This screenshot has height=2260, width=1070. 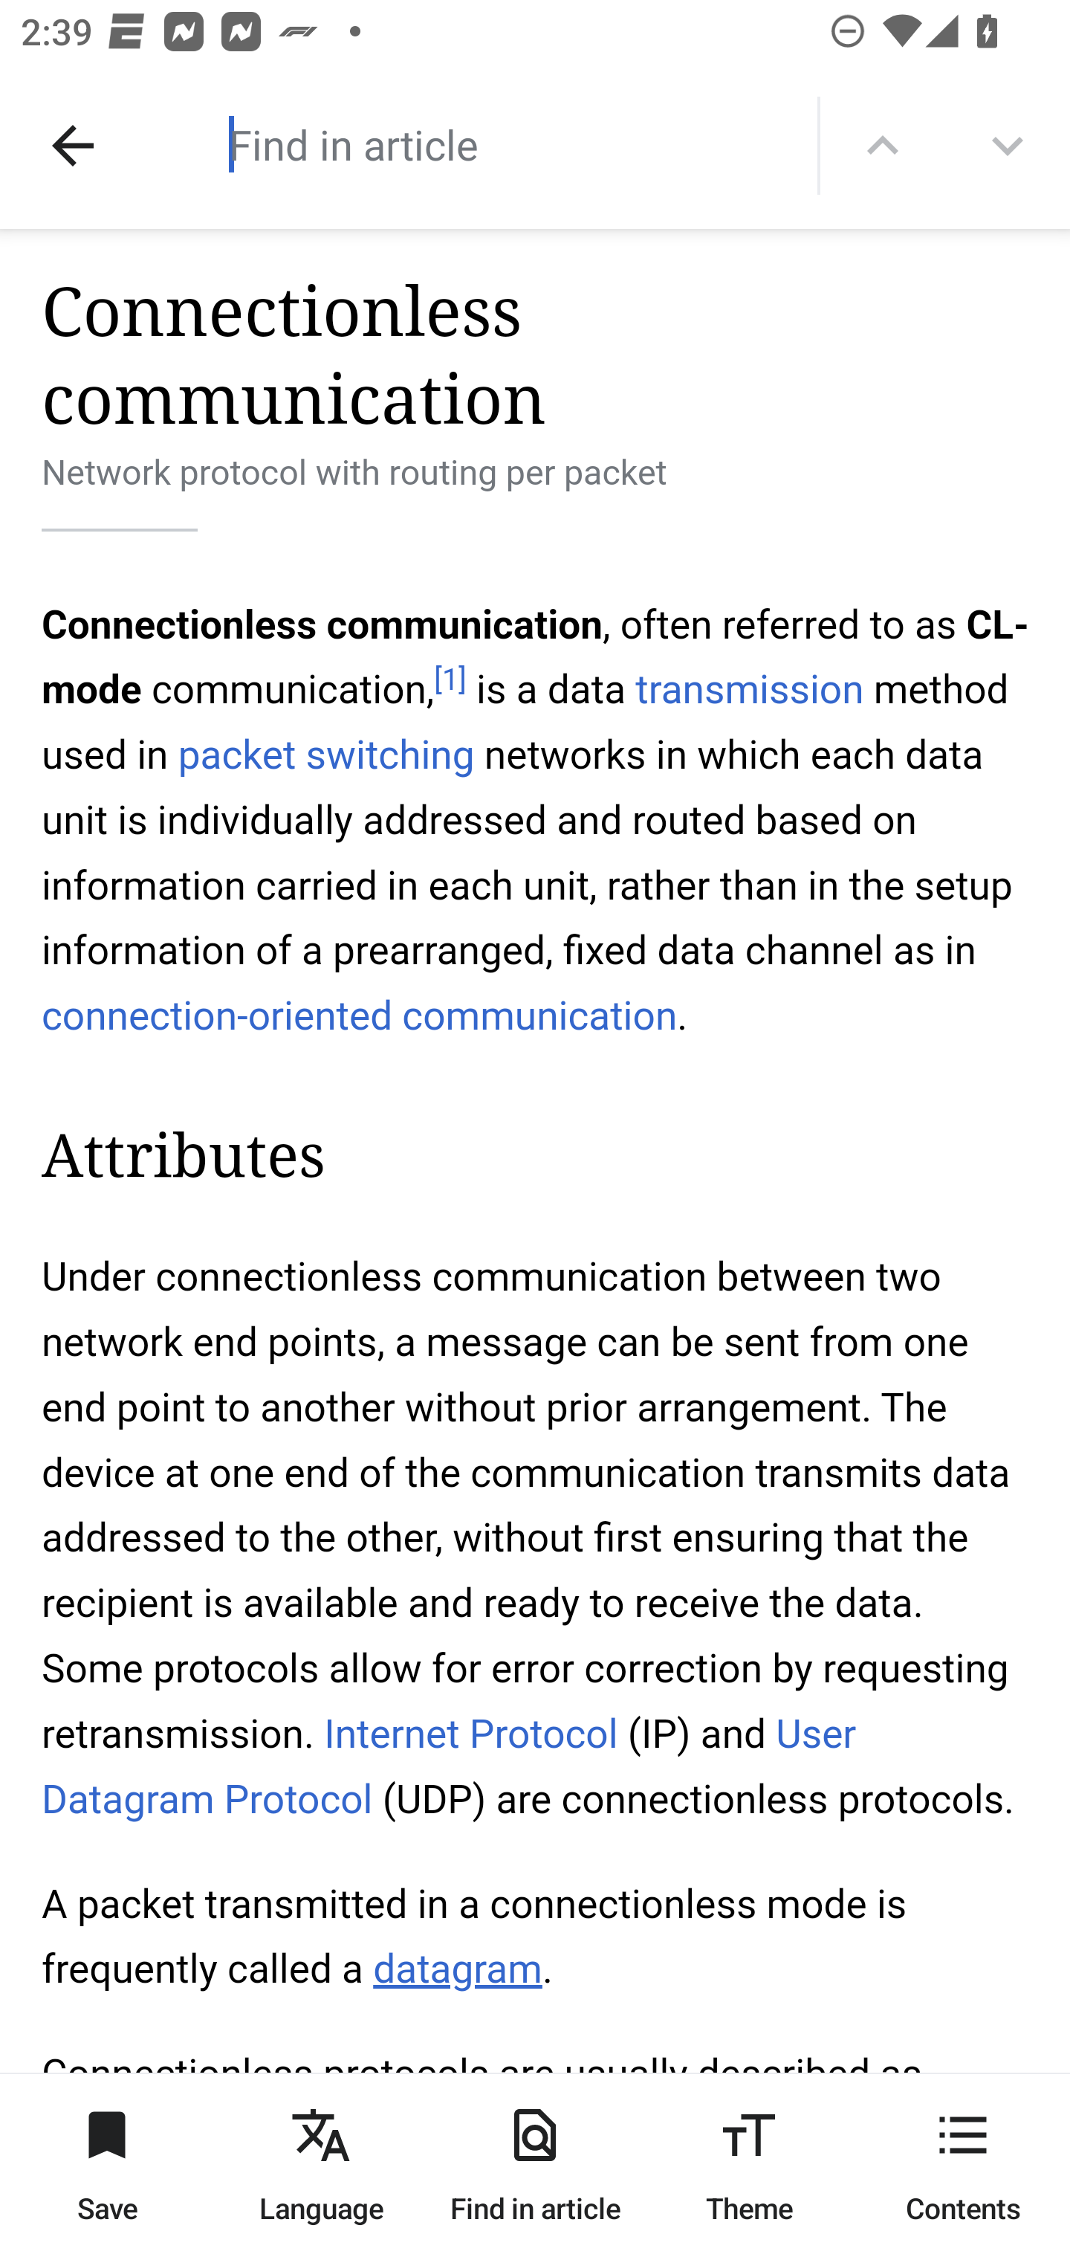 What do you see at coordinates (481, 144) in the screenshot?
I see `Find in article` at bounding box center [481, 144].